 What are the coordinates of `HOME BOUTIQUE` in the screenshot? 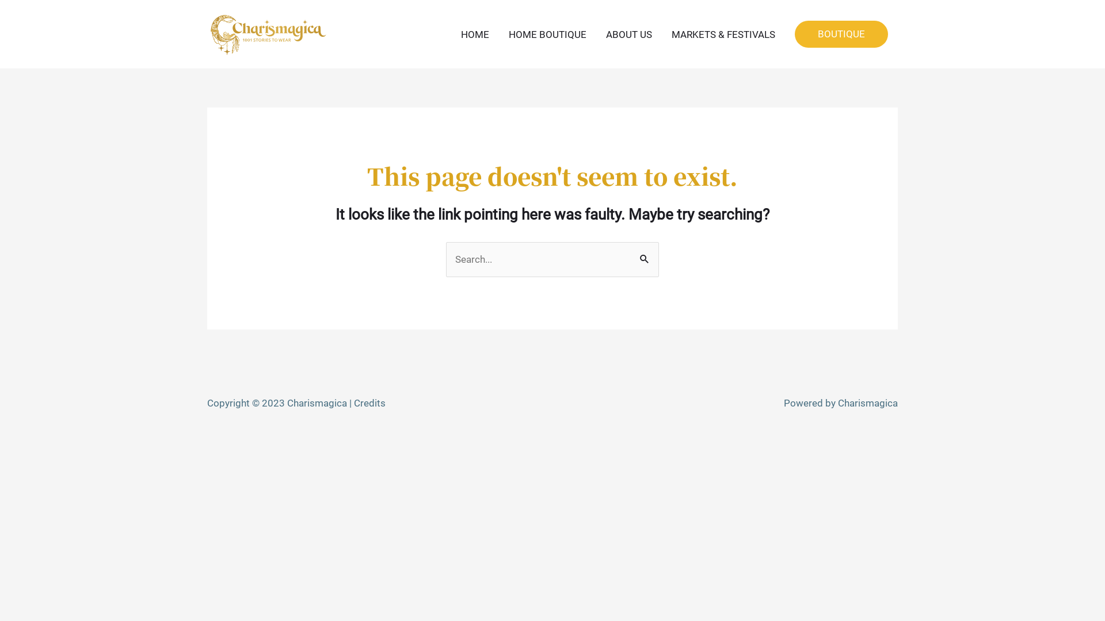 It's located at (548, 34).